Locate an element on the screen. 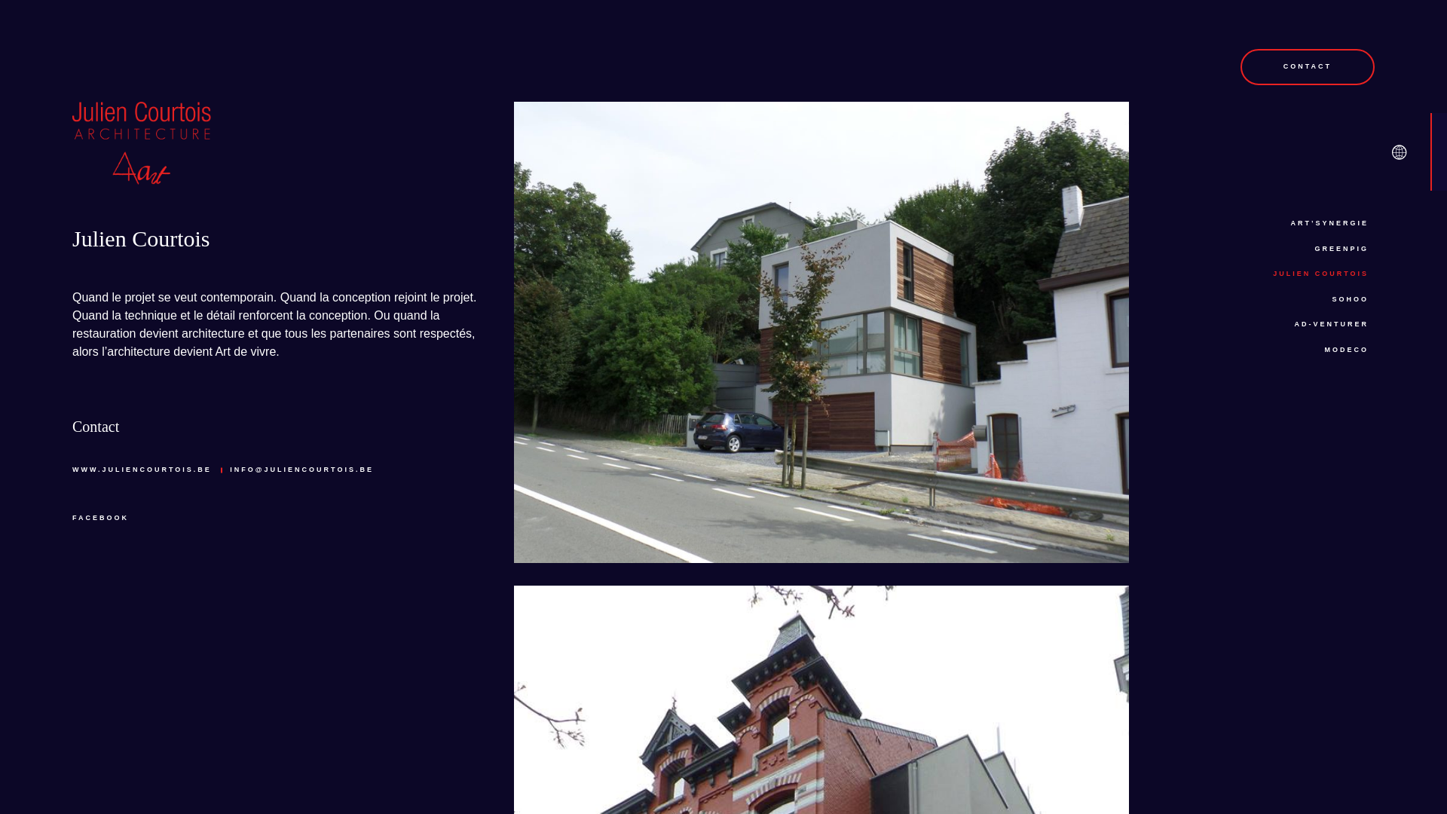 The width and height of the screenshot is (1447, 814). CONTACT is located at coordinates (1308, 67).